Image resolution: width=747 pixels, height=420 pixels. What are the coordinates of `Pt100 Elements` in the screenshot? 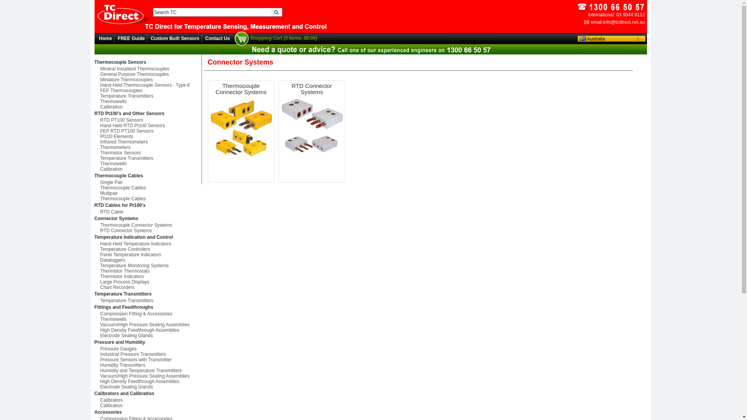 It's located at (148, 136).